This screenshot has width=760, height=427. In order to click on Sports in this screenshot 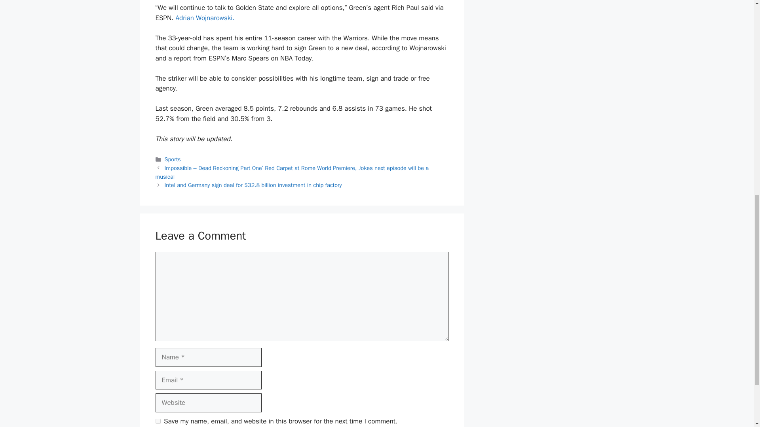, I will do `click(173, 159)`.